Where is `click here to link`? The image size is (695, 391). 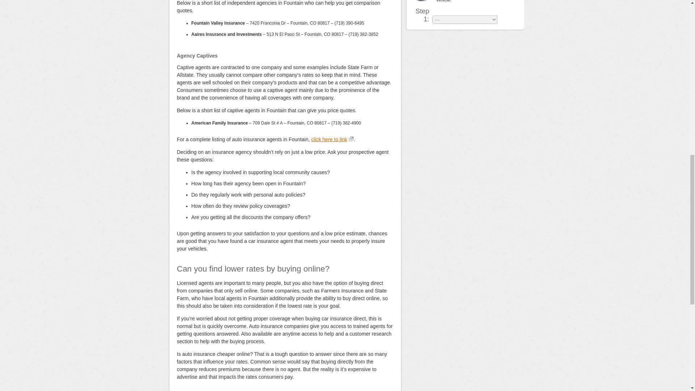
click here to link is located at coordinates (332, 139).